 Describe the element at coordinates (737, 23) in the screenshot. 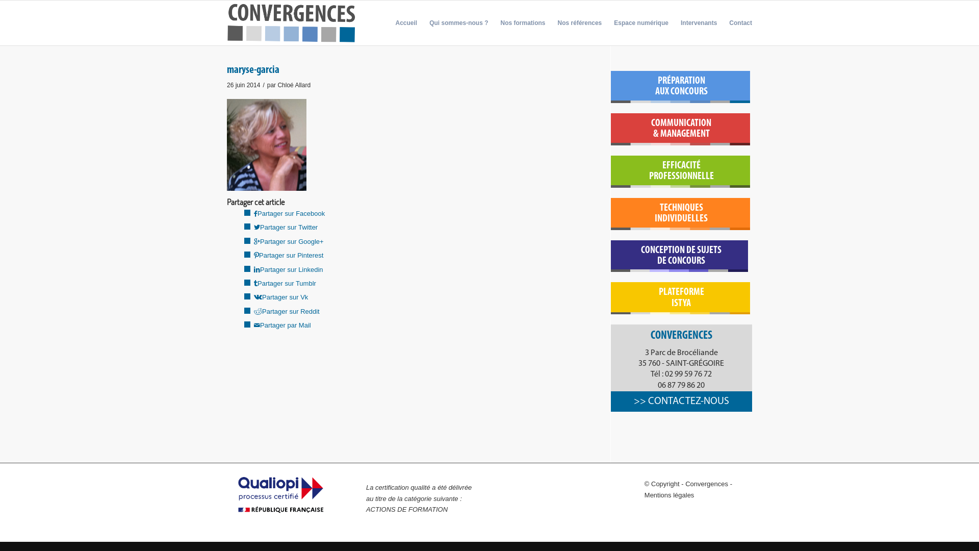

I see `Contact` at that location.